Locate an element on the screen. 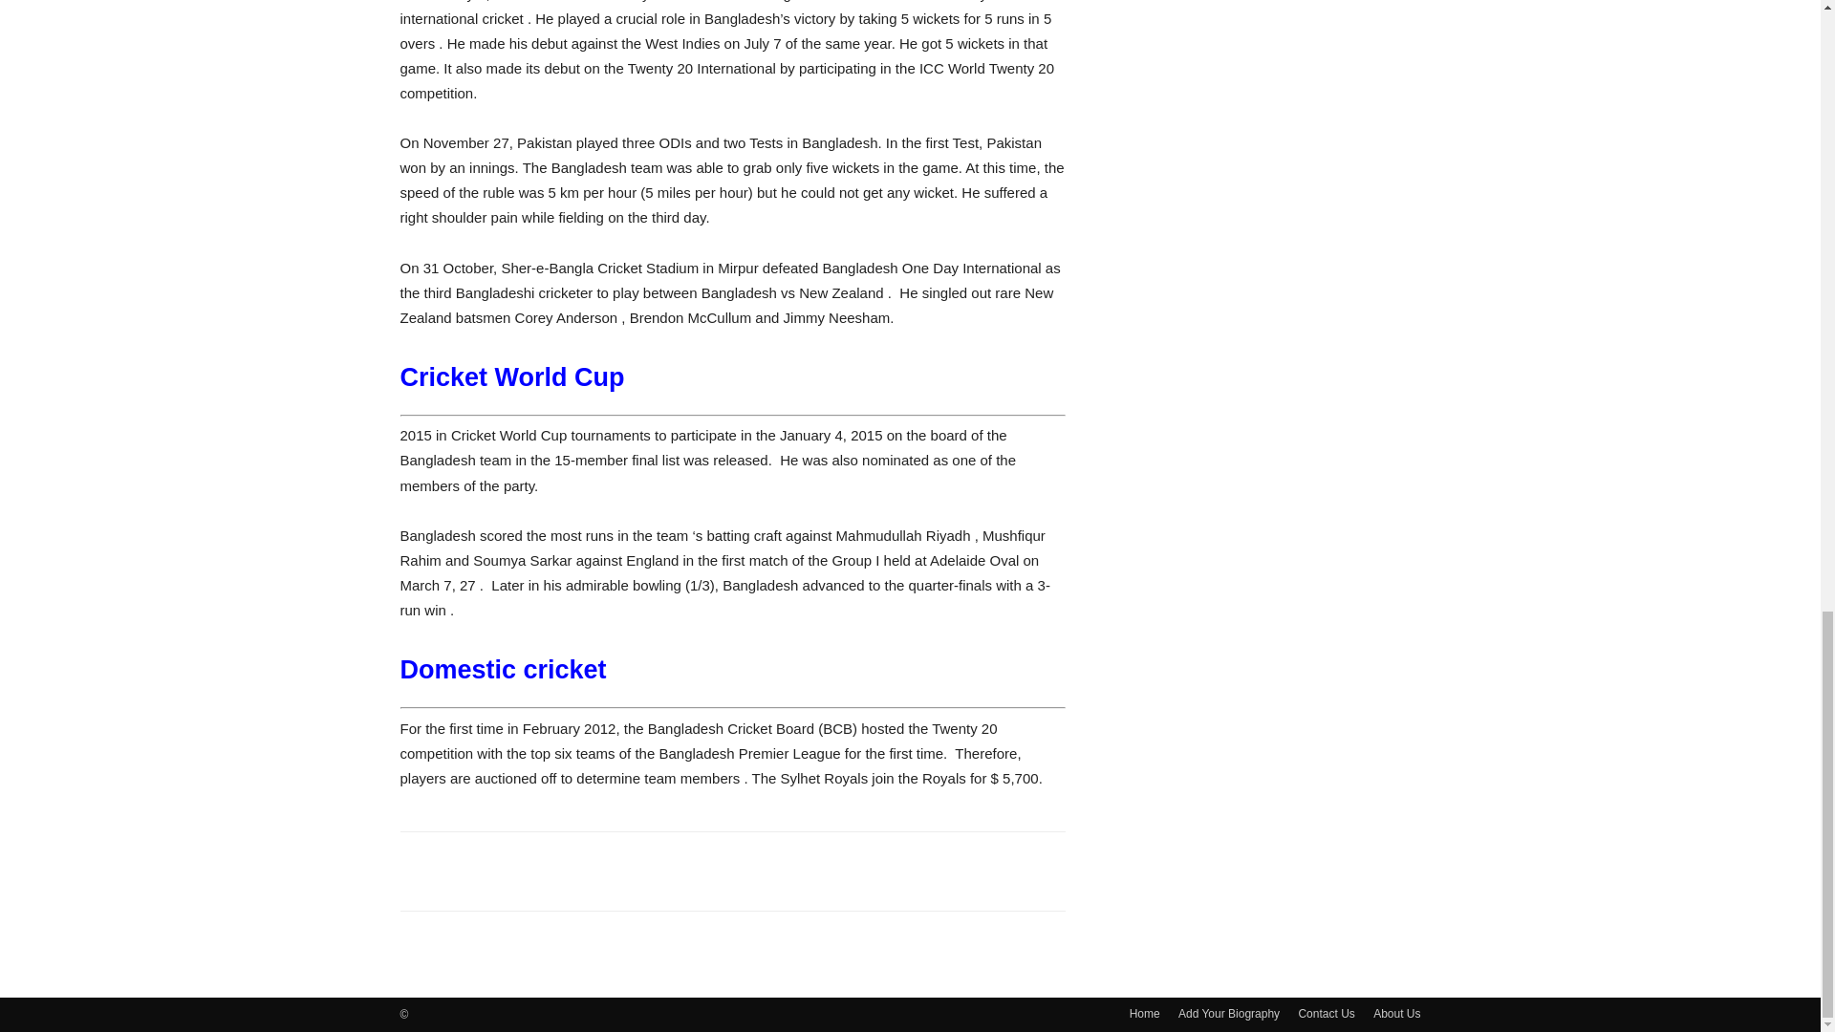 The height and width of the screenshot is (1032, 1835). Home is located at coordinates (1145, 1013).